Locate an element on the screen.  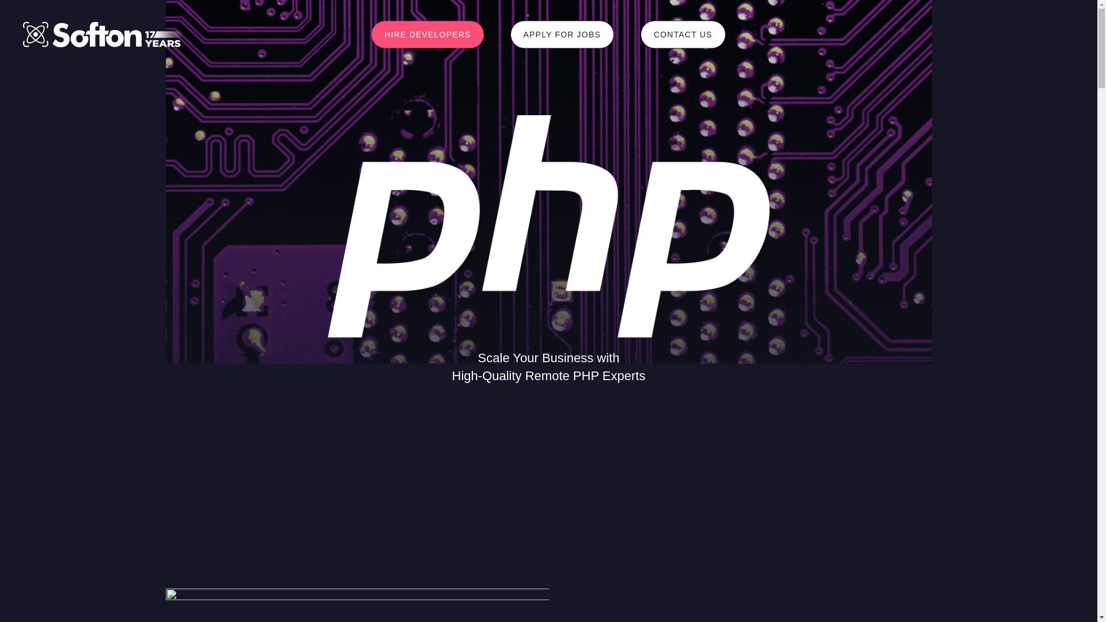
HIRE DEVELOPERS is located at coordinates (427, 35).